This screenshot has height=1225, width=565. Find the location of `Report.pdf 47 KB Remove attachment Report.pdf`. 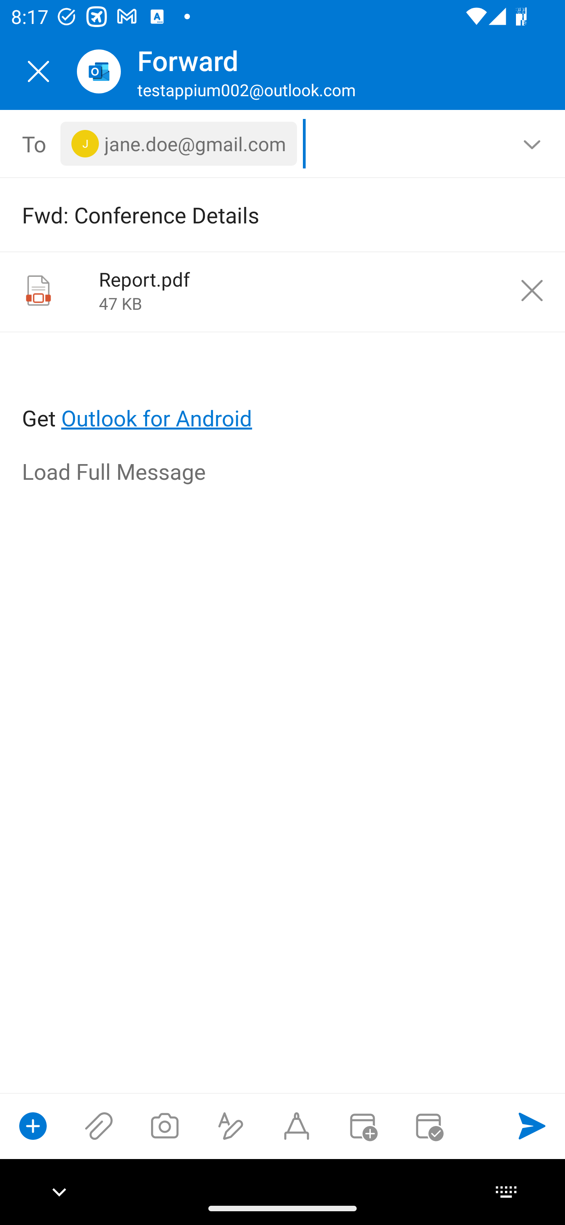

Report.pdf 47 KB Remove attachment Report.pdf is located at coordinates (282, 292).